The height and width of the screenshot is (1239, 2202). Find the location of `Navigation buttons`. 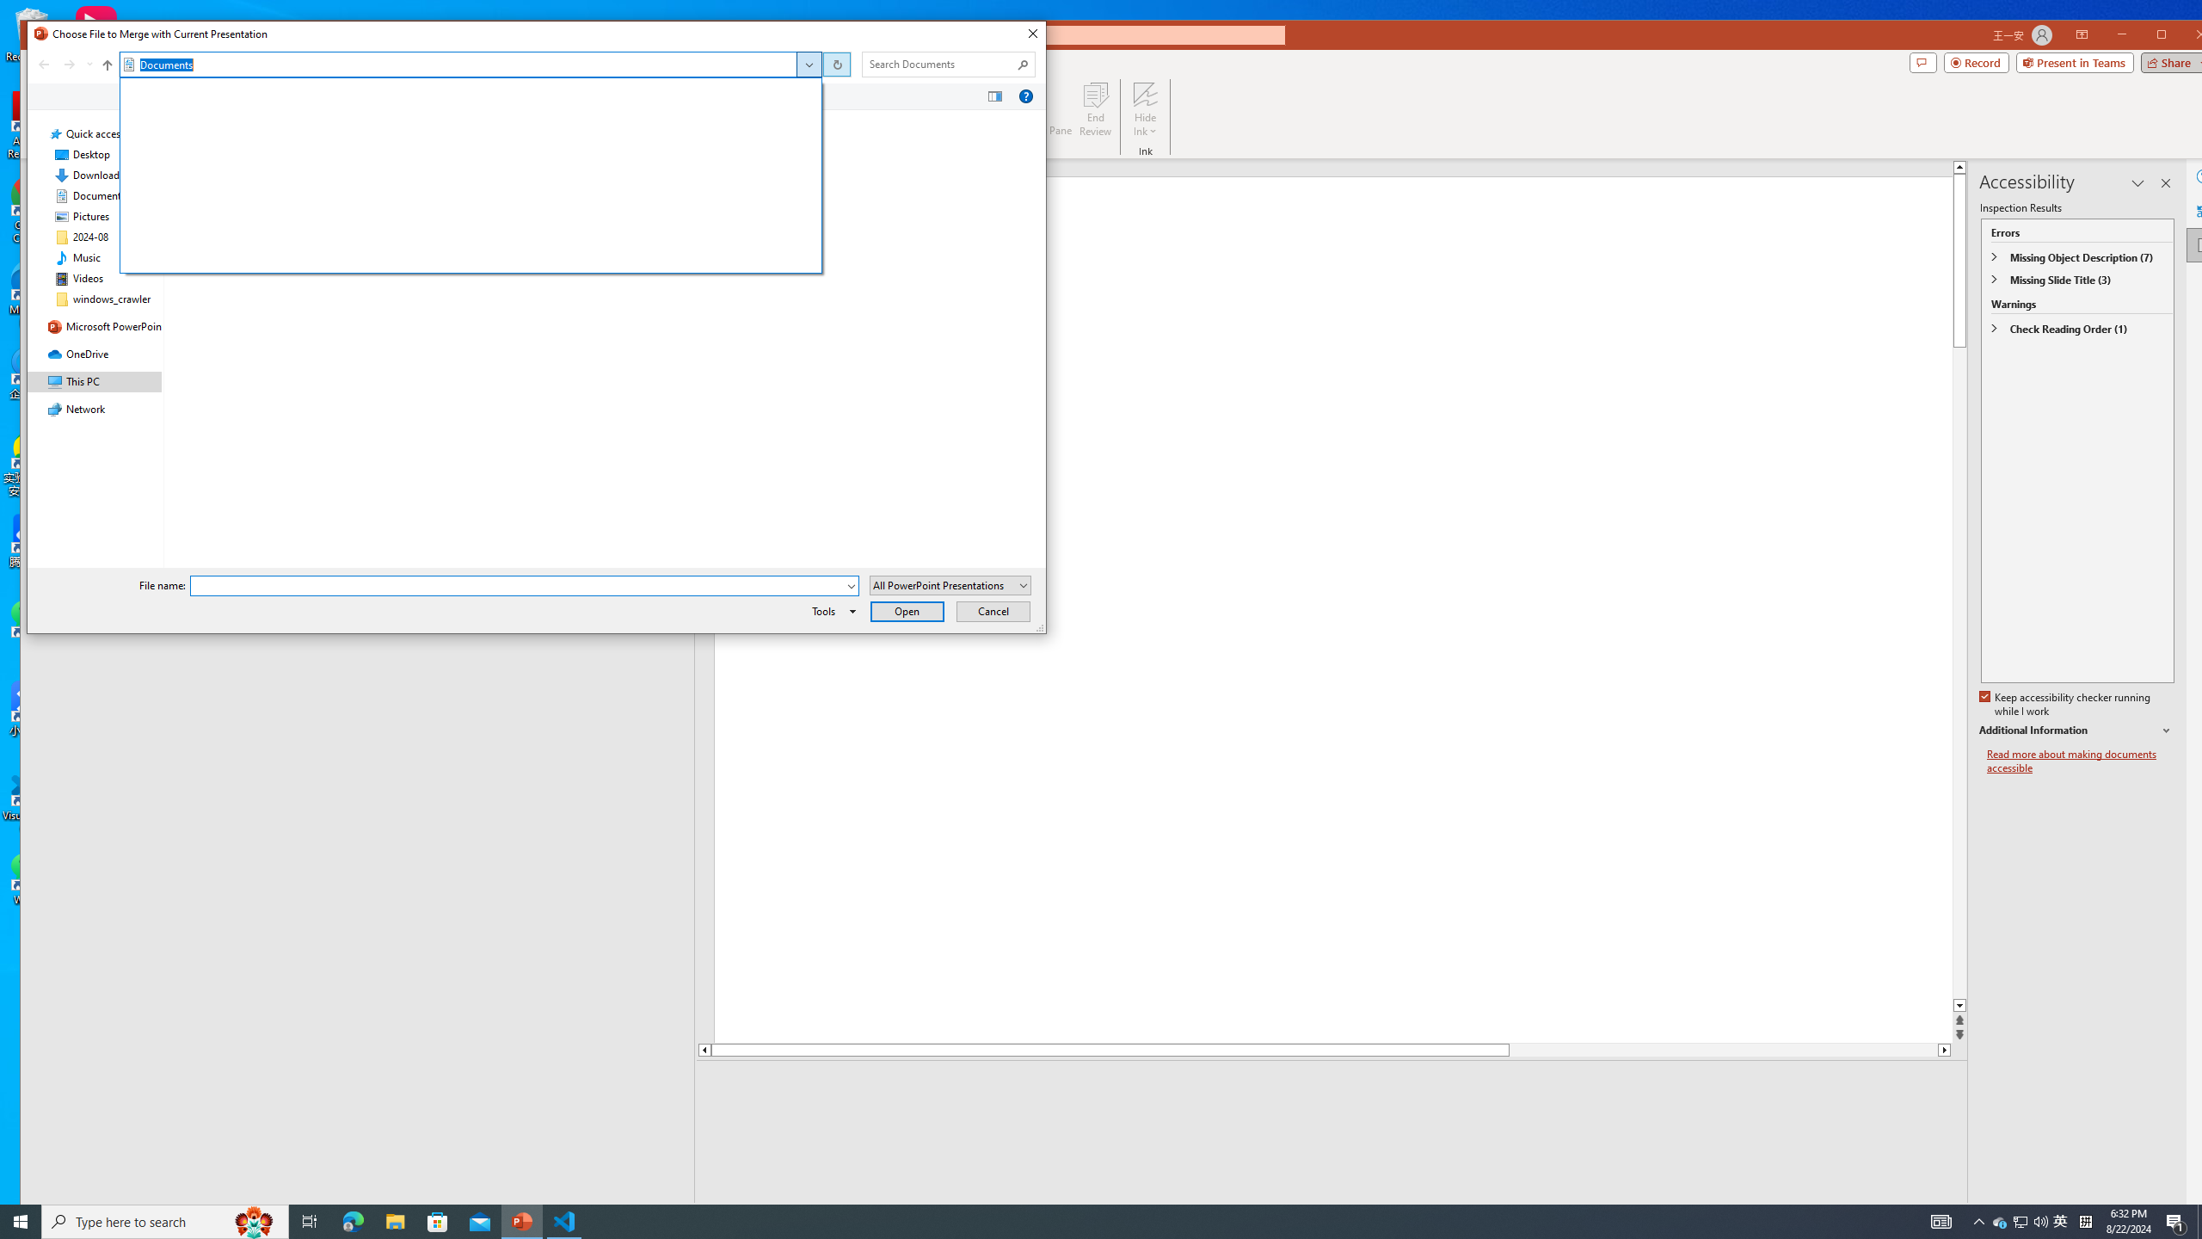

Navigation buttons is located at coordinates (64, 64).